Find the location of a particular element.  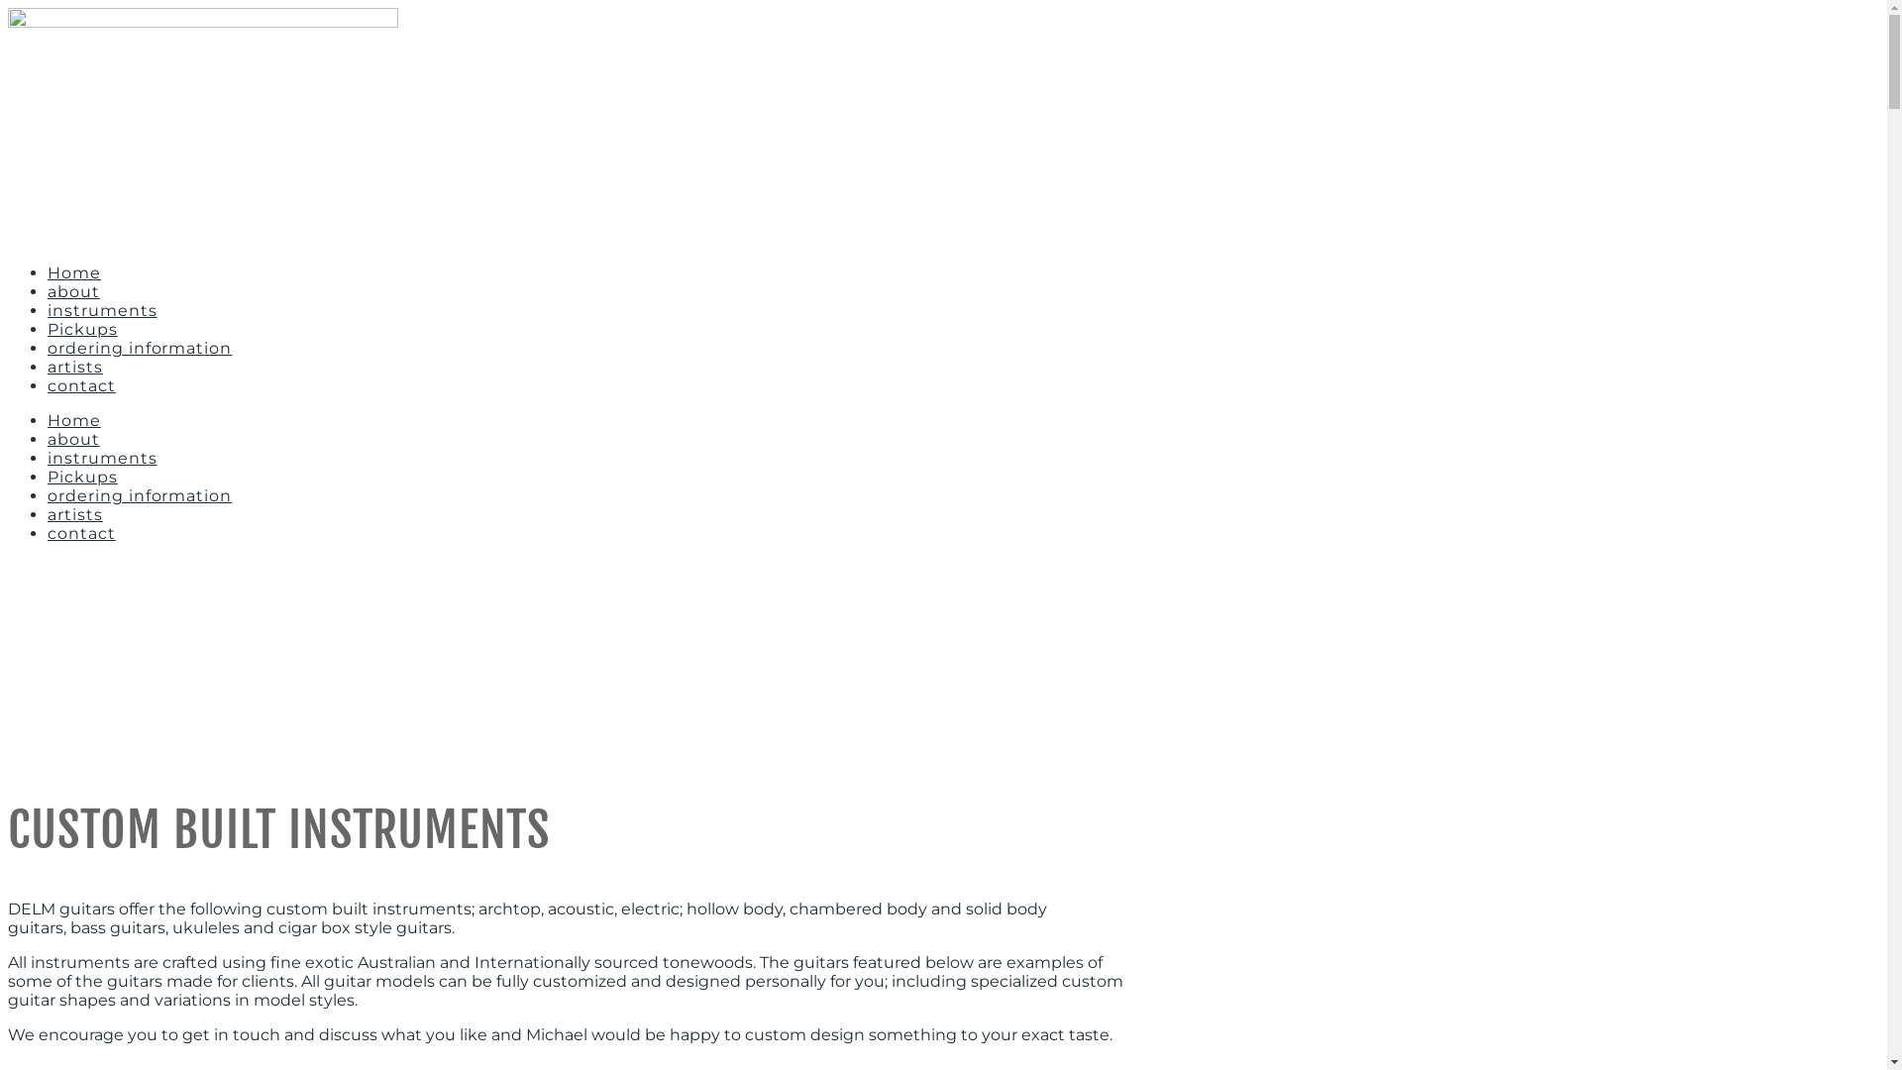

Home is located at coordinates (74, 420).